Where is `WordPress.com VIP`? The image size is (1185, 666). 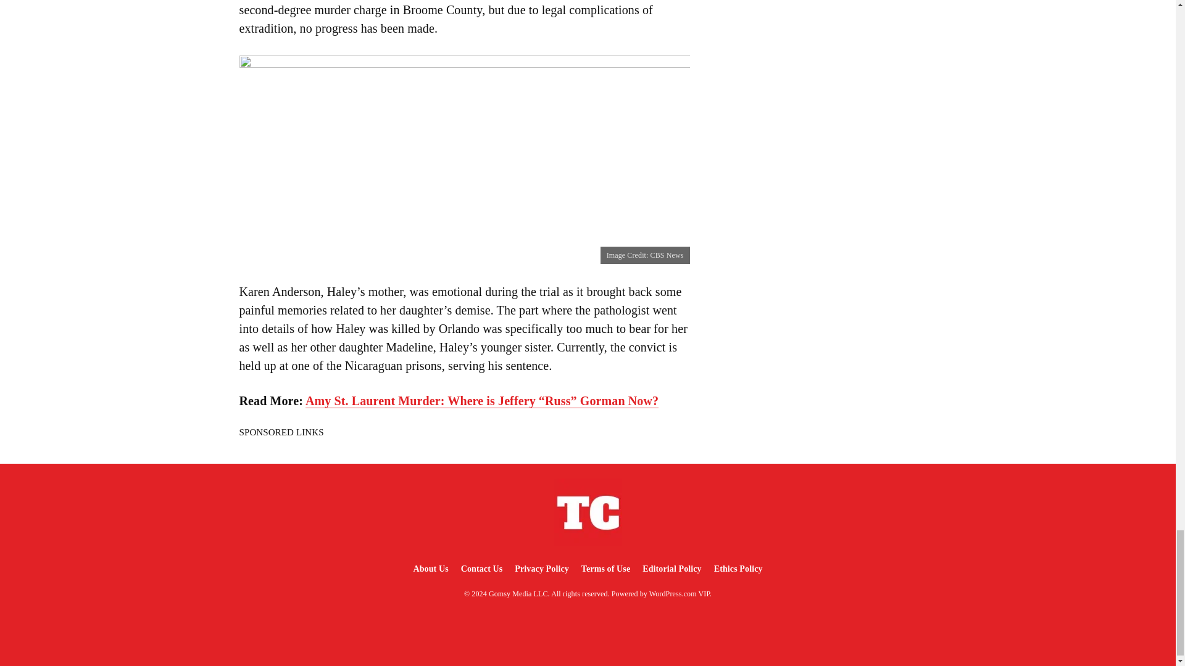
WordPress.com VIP is located at coordinates (680, 593).